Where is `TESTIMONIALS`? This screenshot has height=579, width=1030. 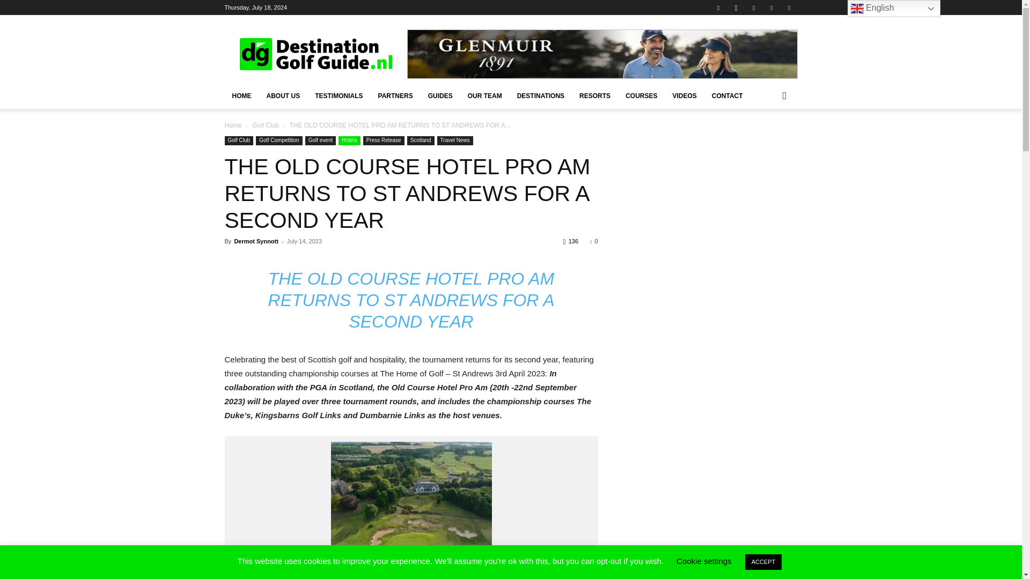
TESTIMONIALS is located at coordinates (338, 96).